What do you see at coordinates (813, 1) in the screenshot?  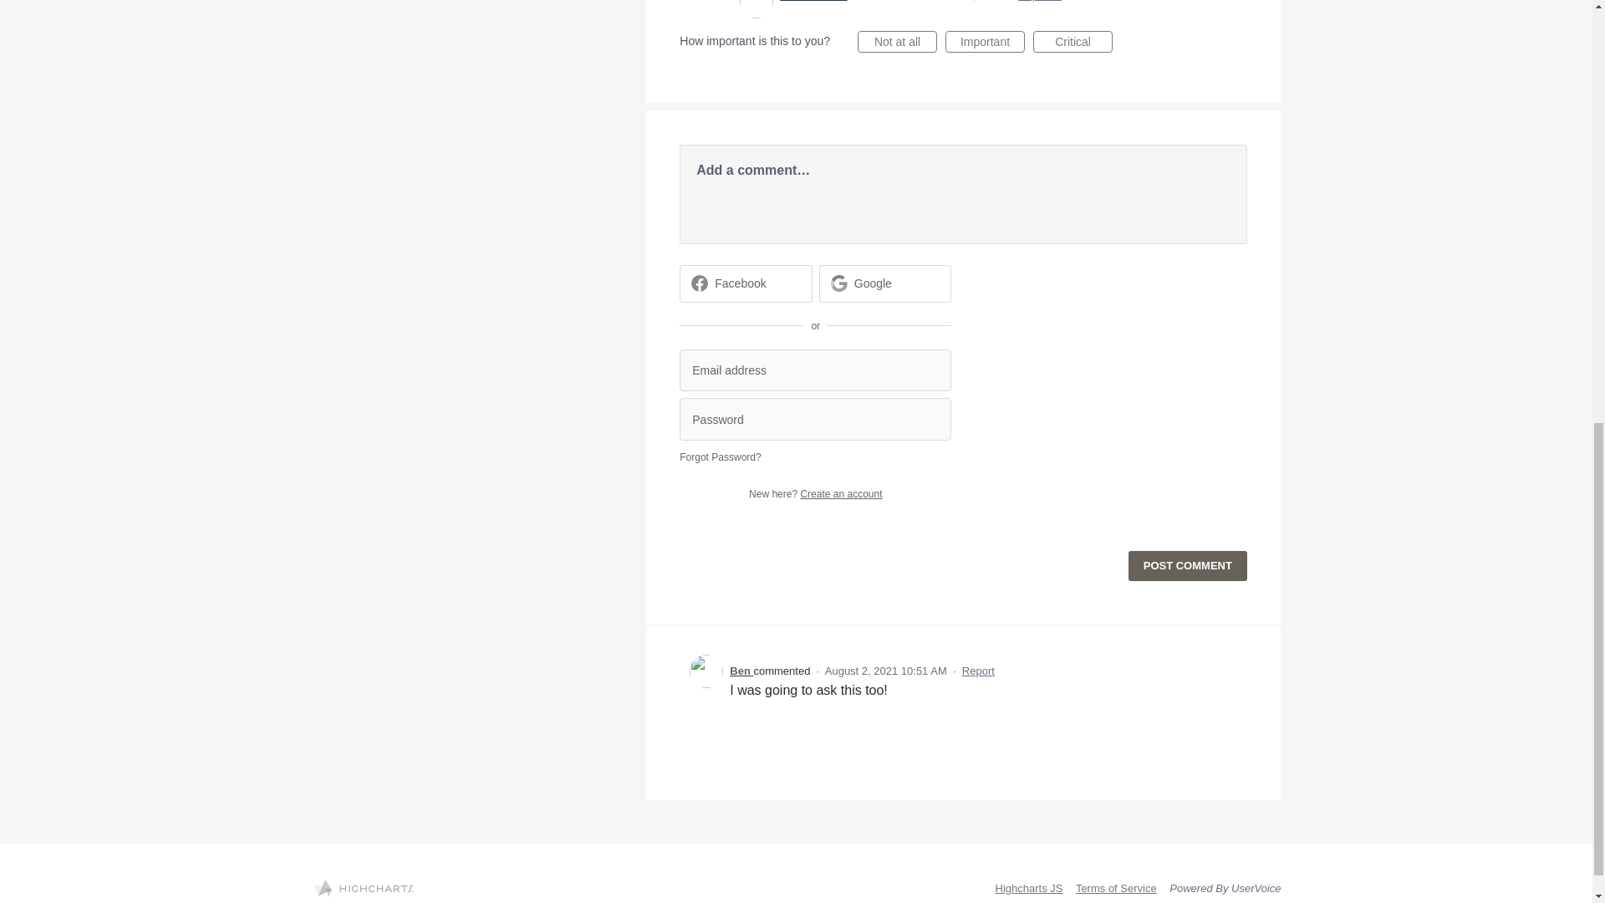 I see `Mike Brewer` at bounding box center [813, 1].